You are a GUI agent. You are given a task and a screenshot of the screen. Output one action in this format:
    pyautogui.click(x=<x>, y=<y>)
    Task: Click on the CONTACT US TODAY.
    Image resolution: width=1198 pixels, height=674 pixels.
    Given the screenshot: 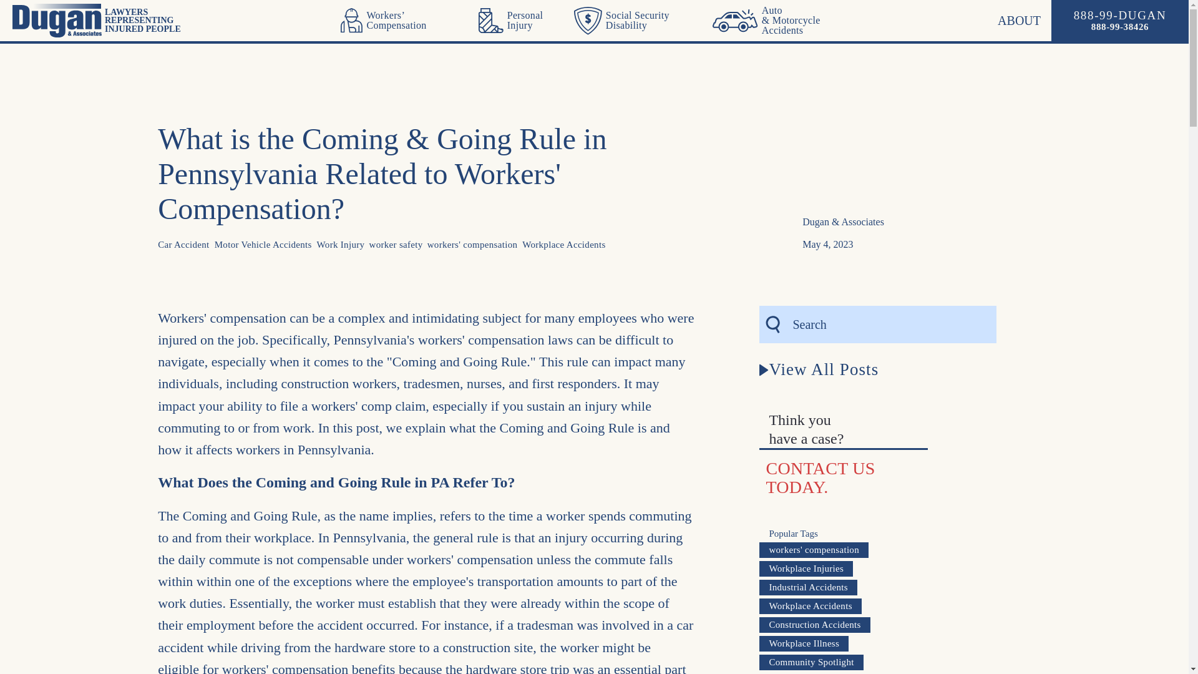 What is the action you would take?
    pyautogui.click(x=472, y=245)
    